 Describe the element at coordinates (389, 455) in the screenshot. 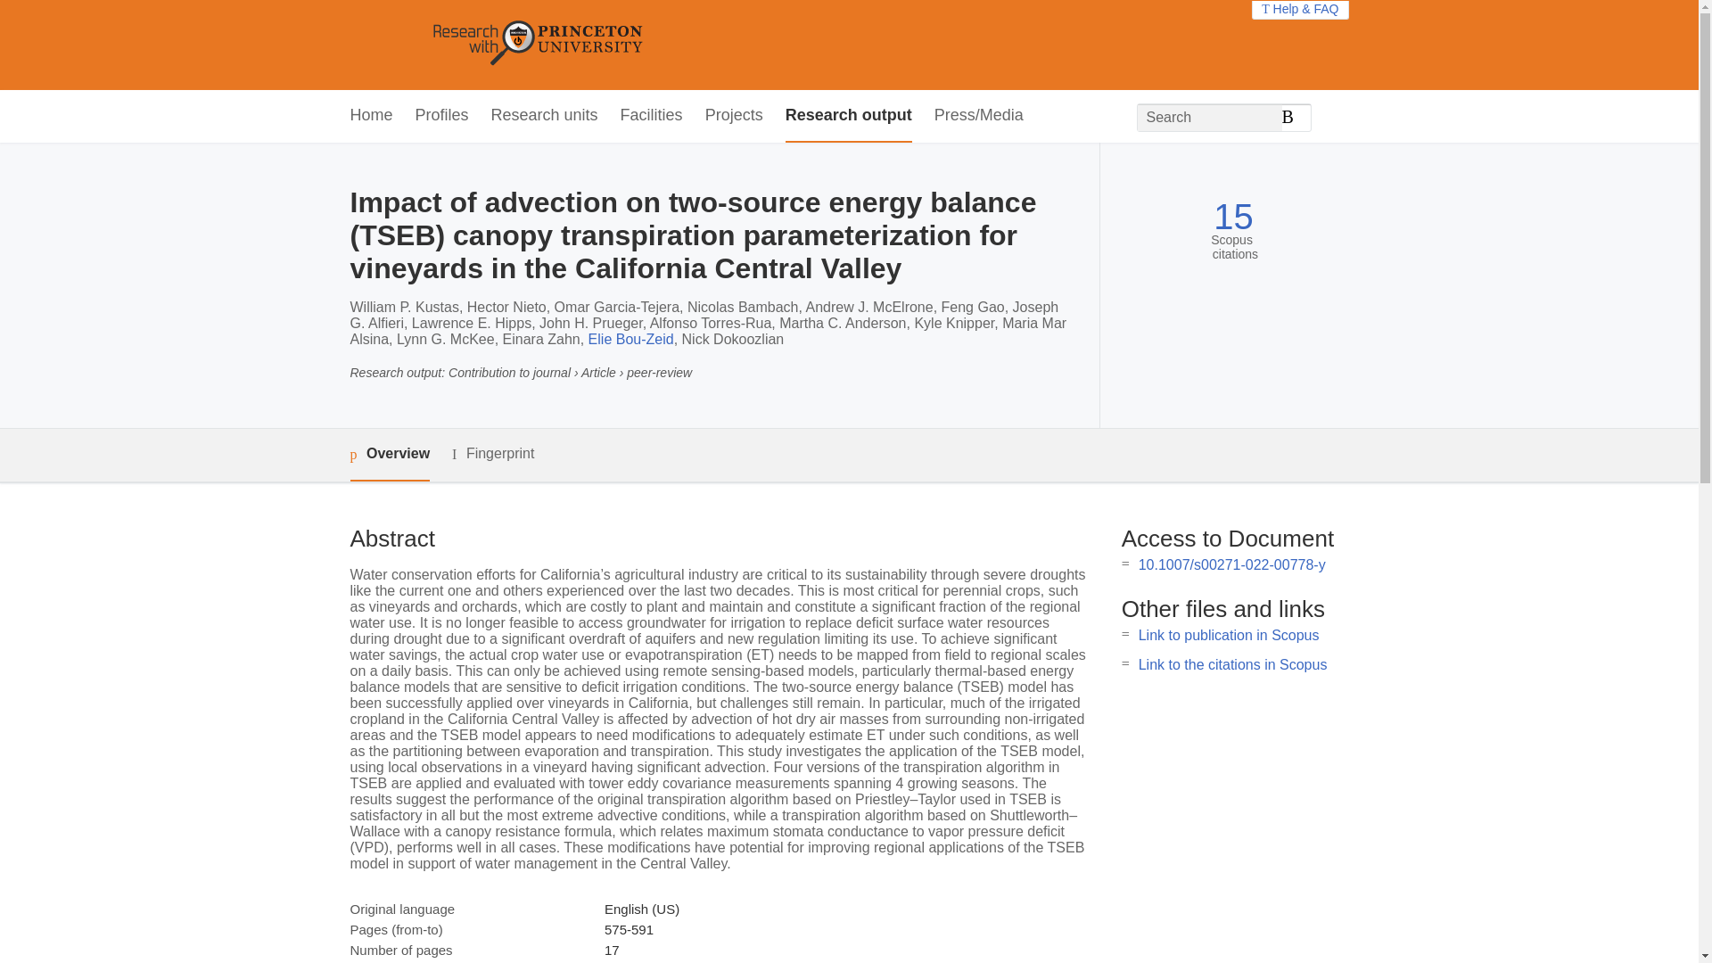

I see `Overview` at that location.